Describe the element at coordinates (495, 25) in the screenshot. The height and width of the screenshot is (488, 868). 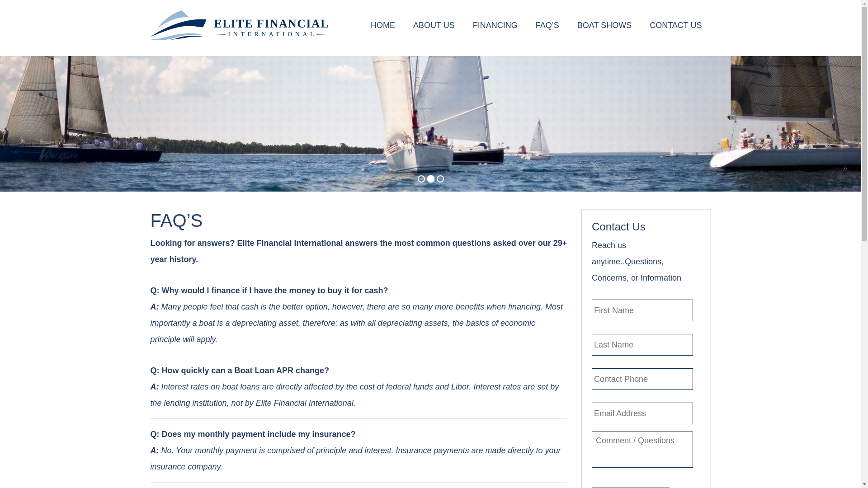
I see `FINANCING` at that location.